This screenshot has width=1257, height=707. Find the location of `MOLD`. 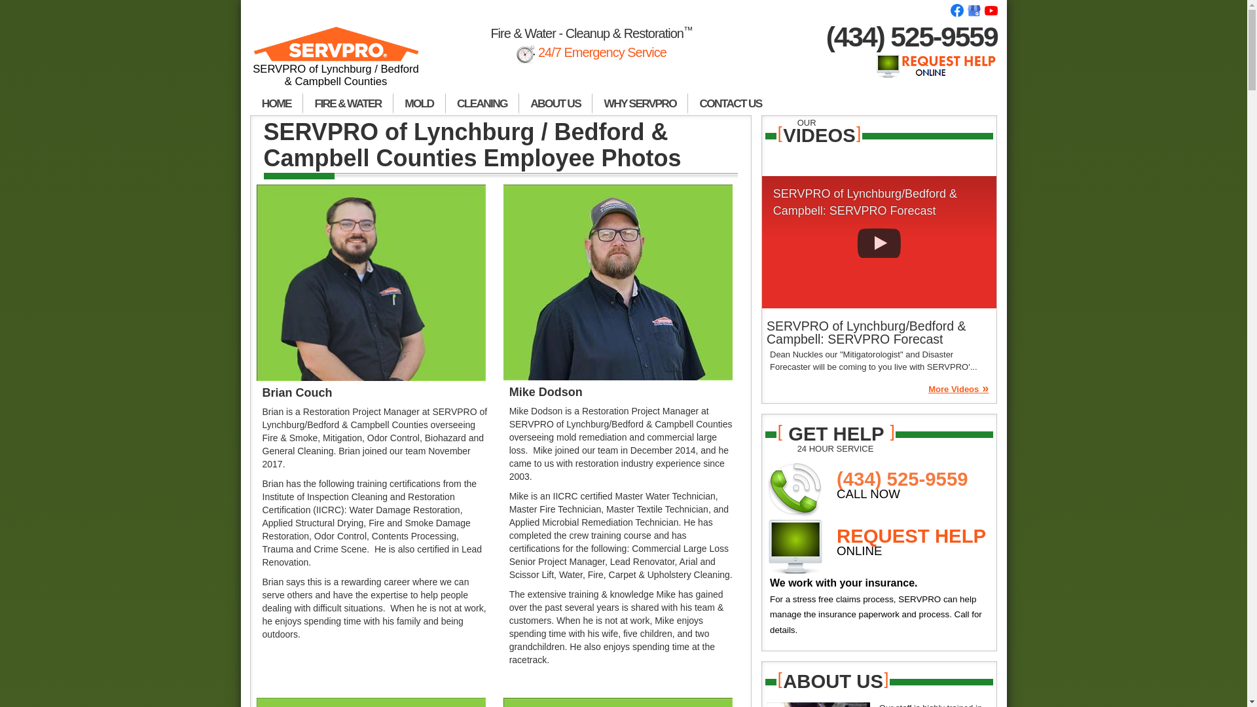

MOLD is located at coordinates (419, 103).